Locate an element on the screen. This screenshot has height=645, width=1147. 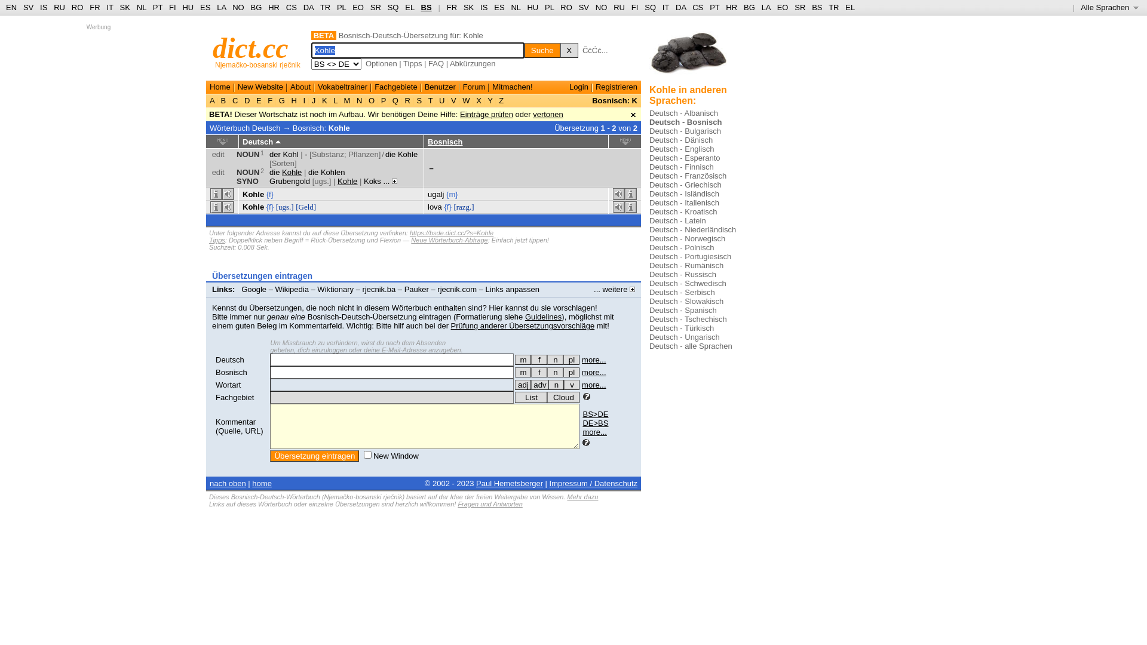
New Website is located at coordinates (260, 87).